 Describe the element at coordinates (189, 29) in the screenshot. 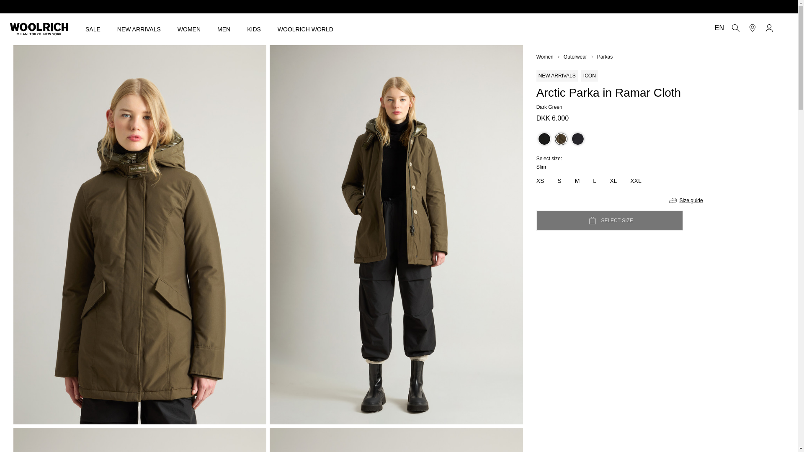

I see `WOMEN` at that location.